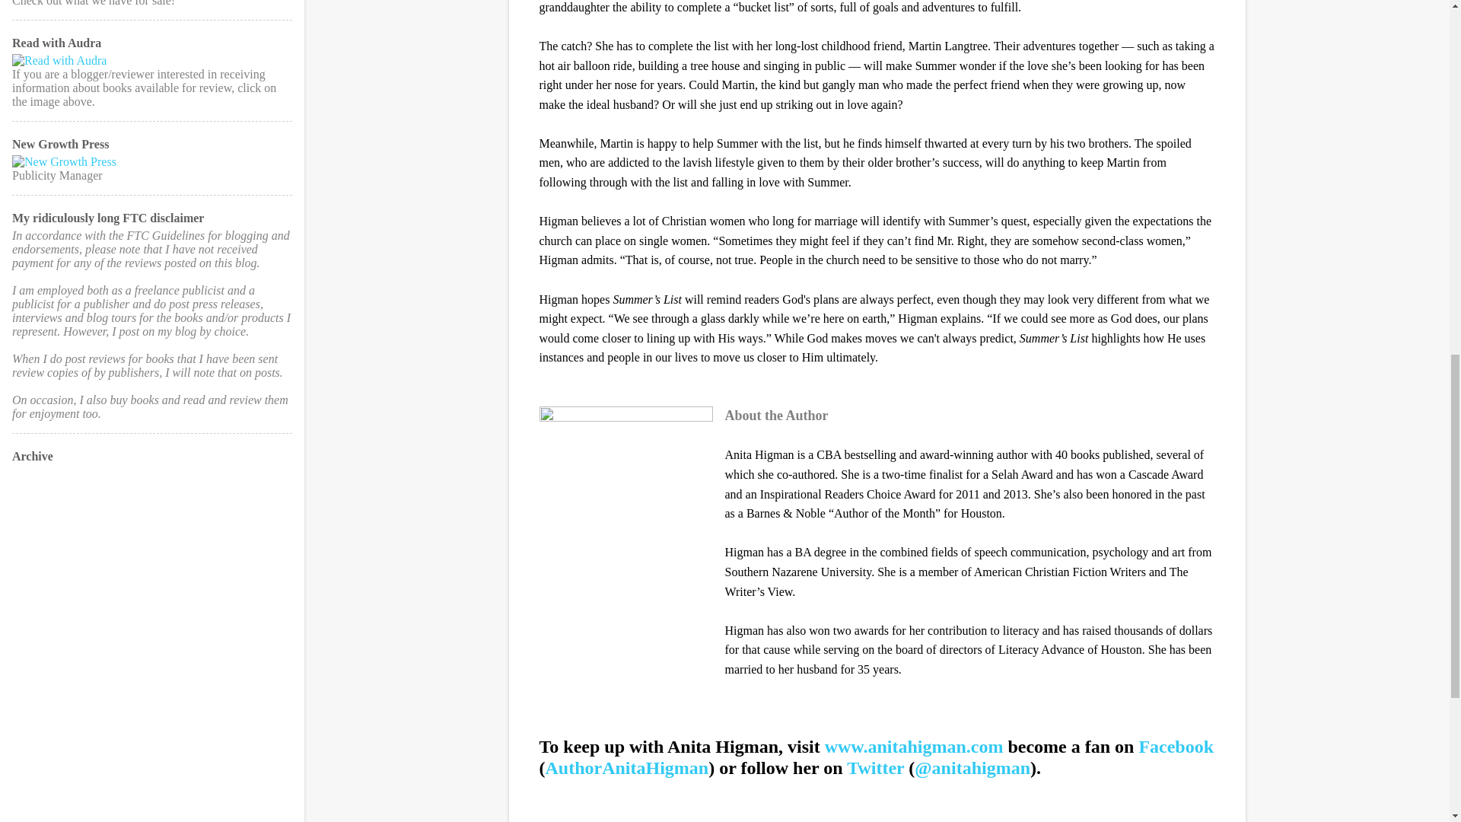 This screenshot has width=1461, height=822. What do you see at coordinates (915, 746) in the screenshot?
I see `www.anitahigman.com` at bounding box center [915, 746].